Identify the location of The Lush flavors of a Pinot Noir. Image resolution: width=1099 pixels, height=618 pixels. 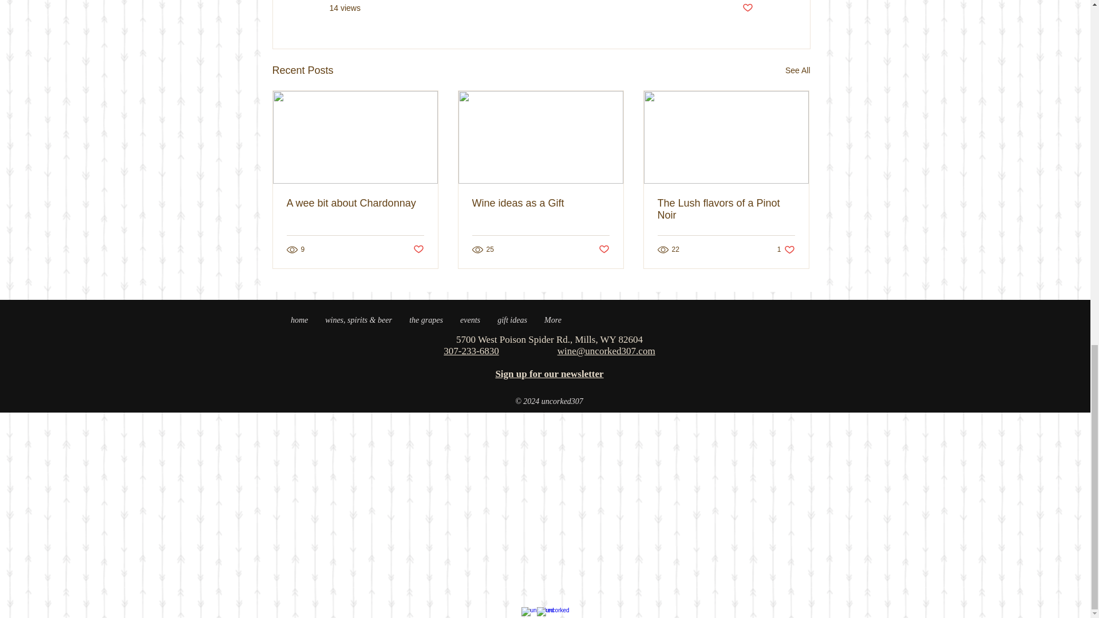
(726, 209).